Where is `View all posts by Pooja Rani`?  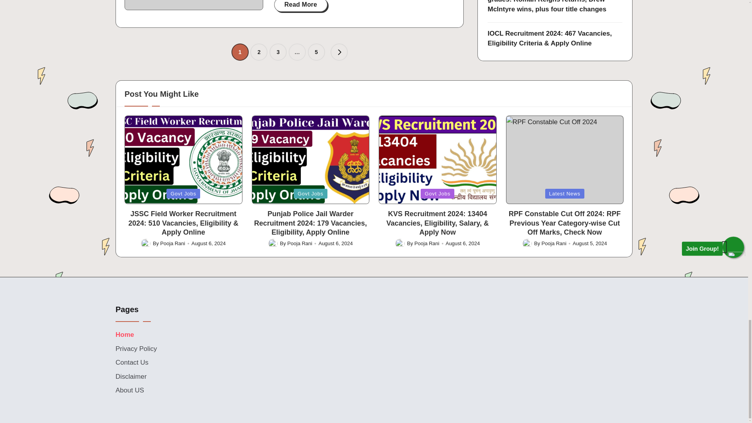
View all posts by Pooja Rani is located at coordinates (300, 243).